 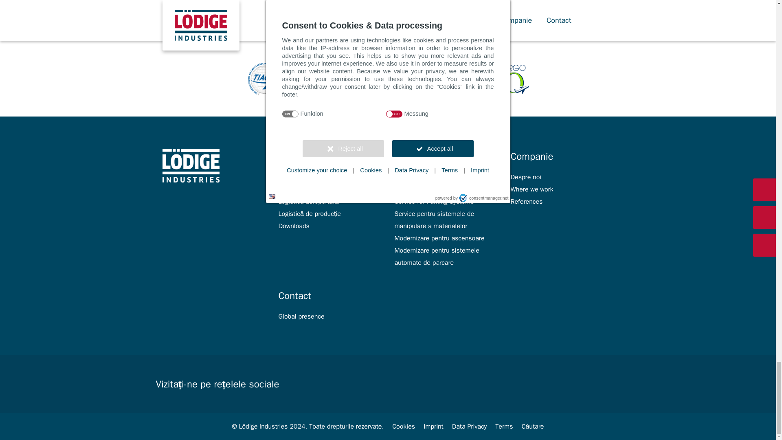 I want to click on Global Market Leader, so click(x=346, y=79).